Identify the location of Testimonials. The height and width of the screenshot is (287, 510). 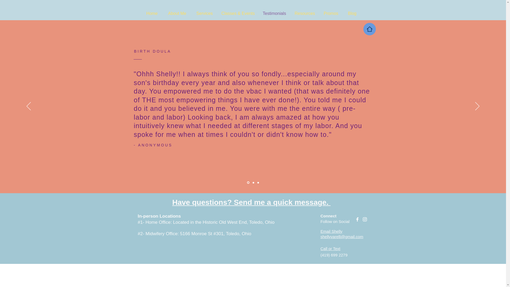
(274, 13).